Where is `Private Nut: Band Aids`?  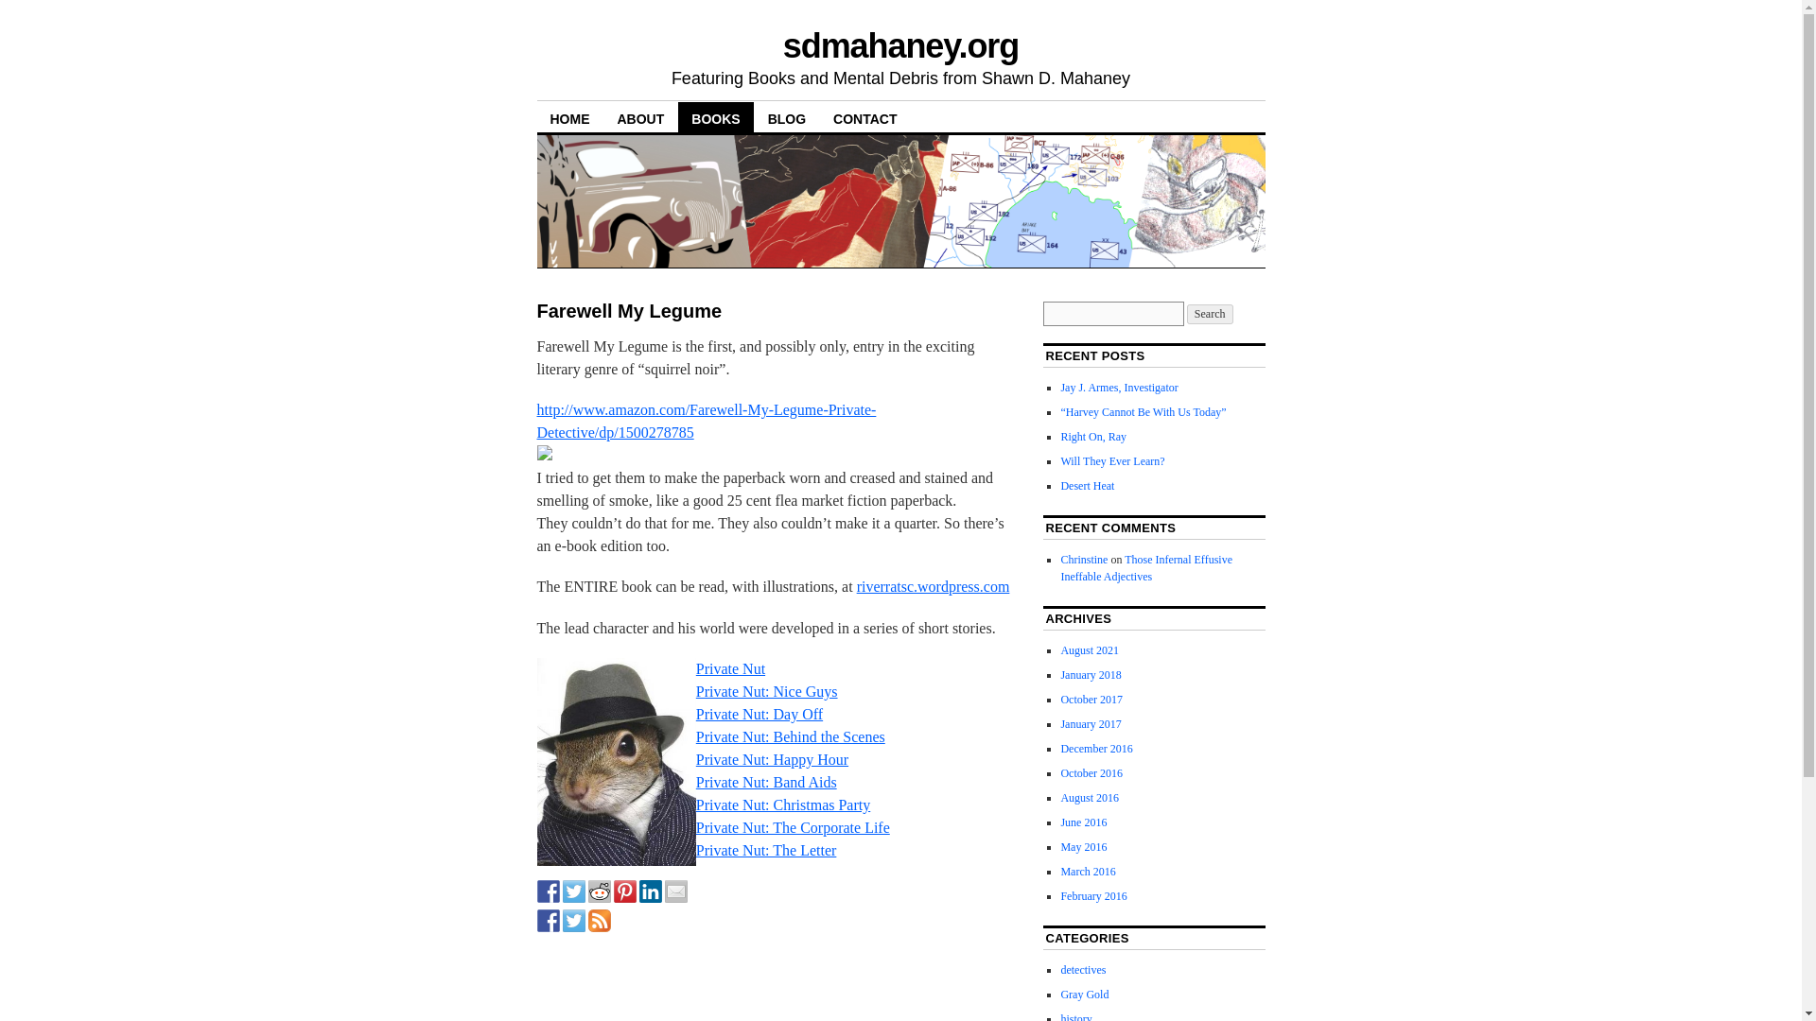
Private Nut: Band Aids is located at coordinates (766, 781).